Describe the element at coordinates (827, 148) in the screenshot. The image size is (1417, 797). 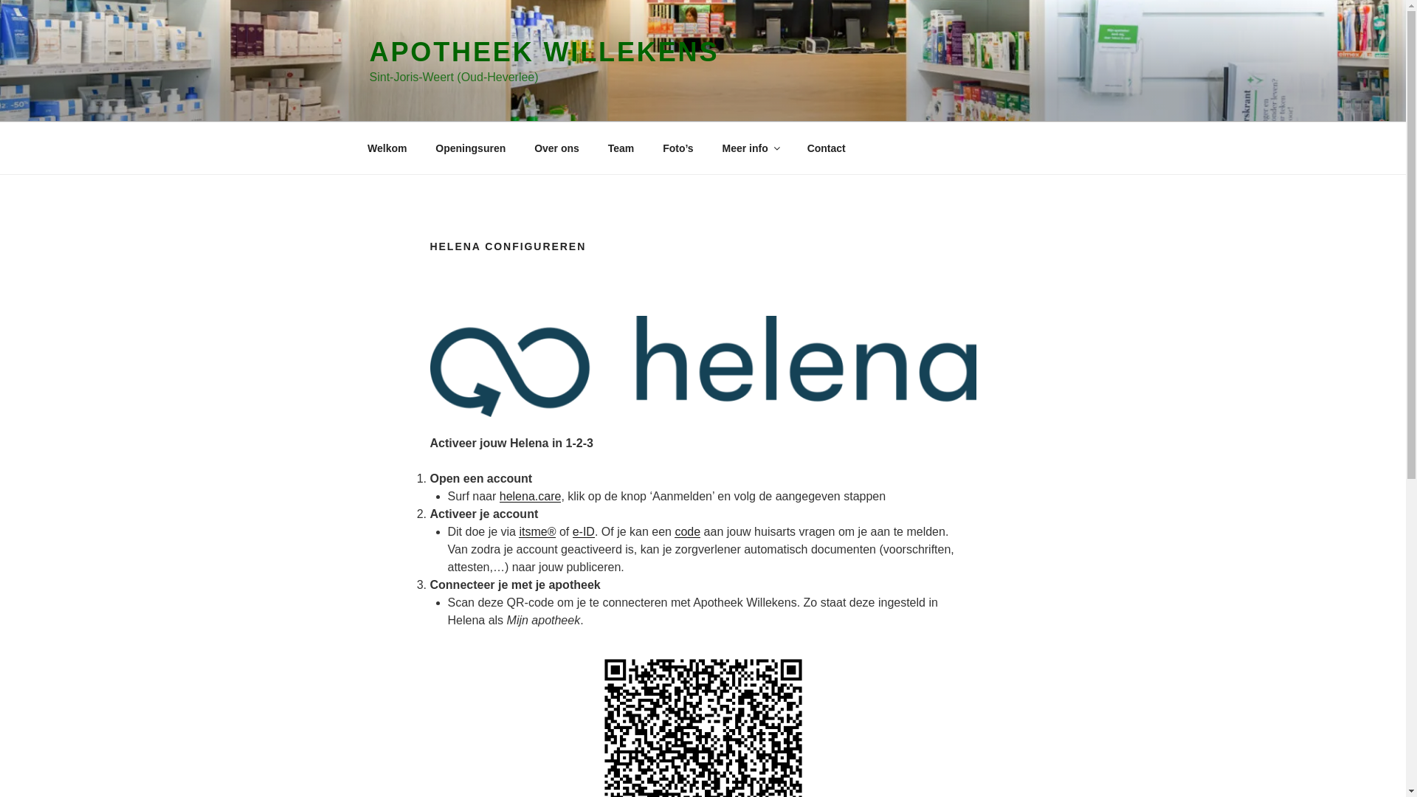
I see `Contact` at that location.